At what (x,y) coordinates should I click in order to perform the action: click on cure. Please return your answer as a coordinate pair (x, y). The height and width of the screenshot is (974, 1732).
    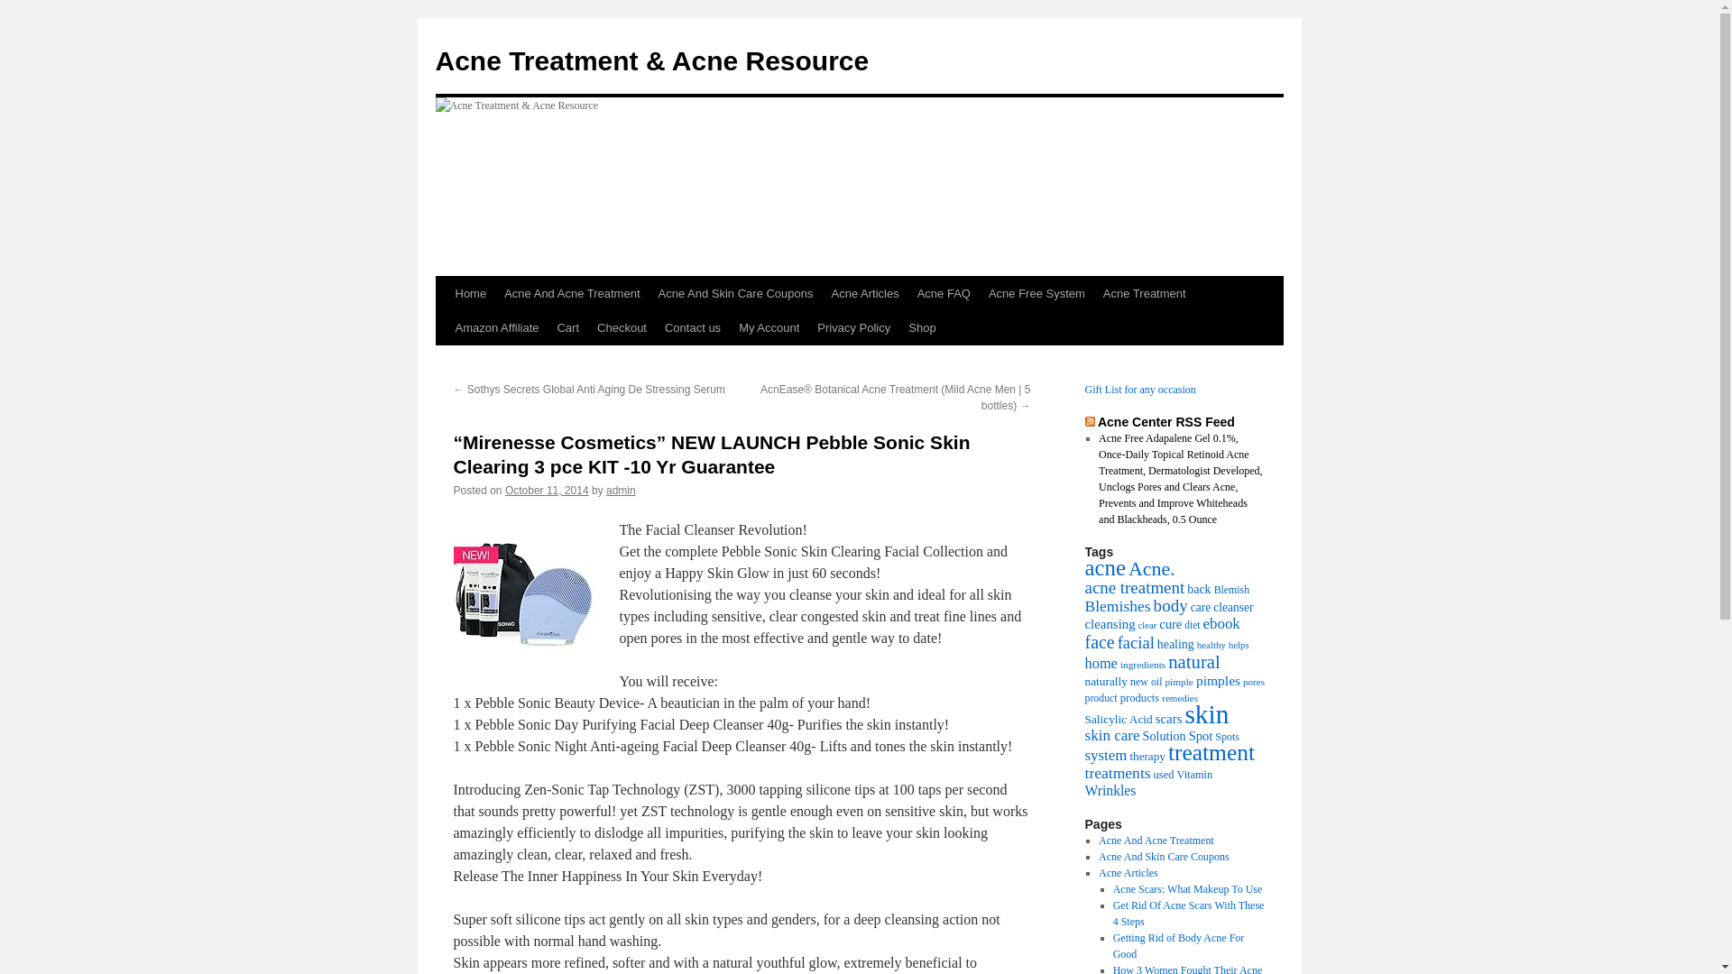
    Looking at the image, I should click on (1171, 624).